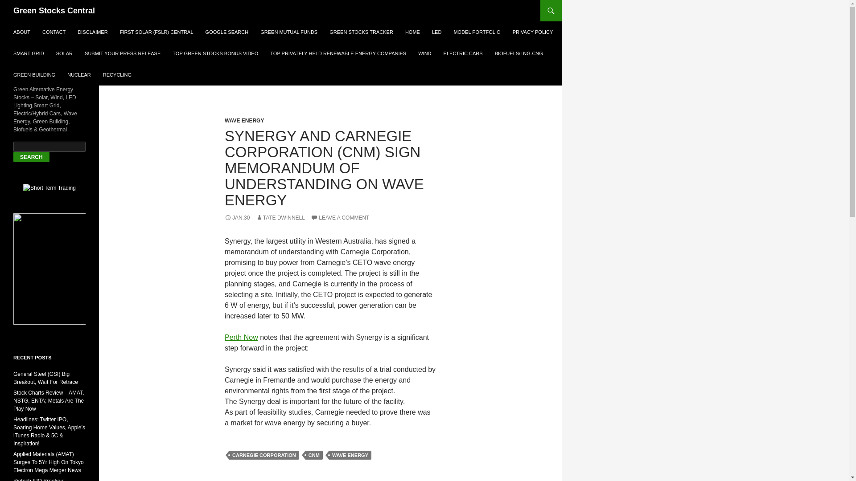  What do you see at coordinates (54, 11) in the screenshot?
I see `Green Stocks Central` at bounding box center [54, 11].